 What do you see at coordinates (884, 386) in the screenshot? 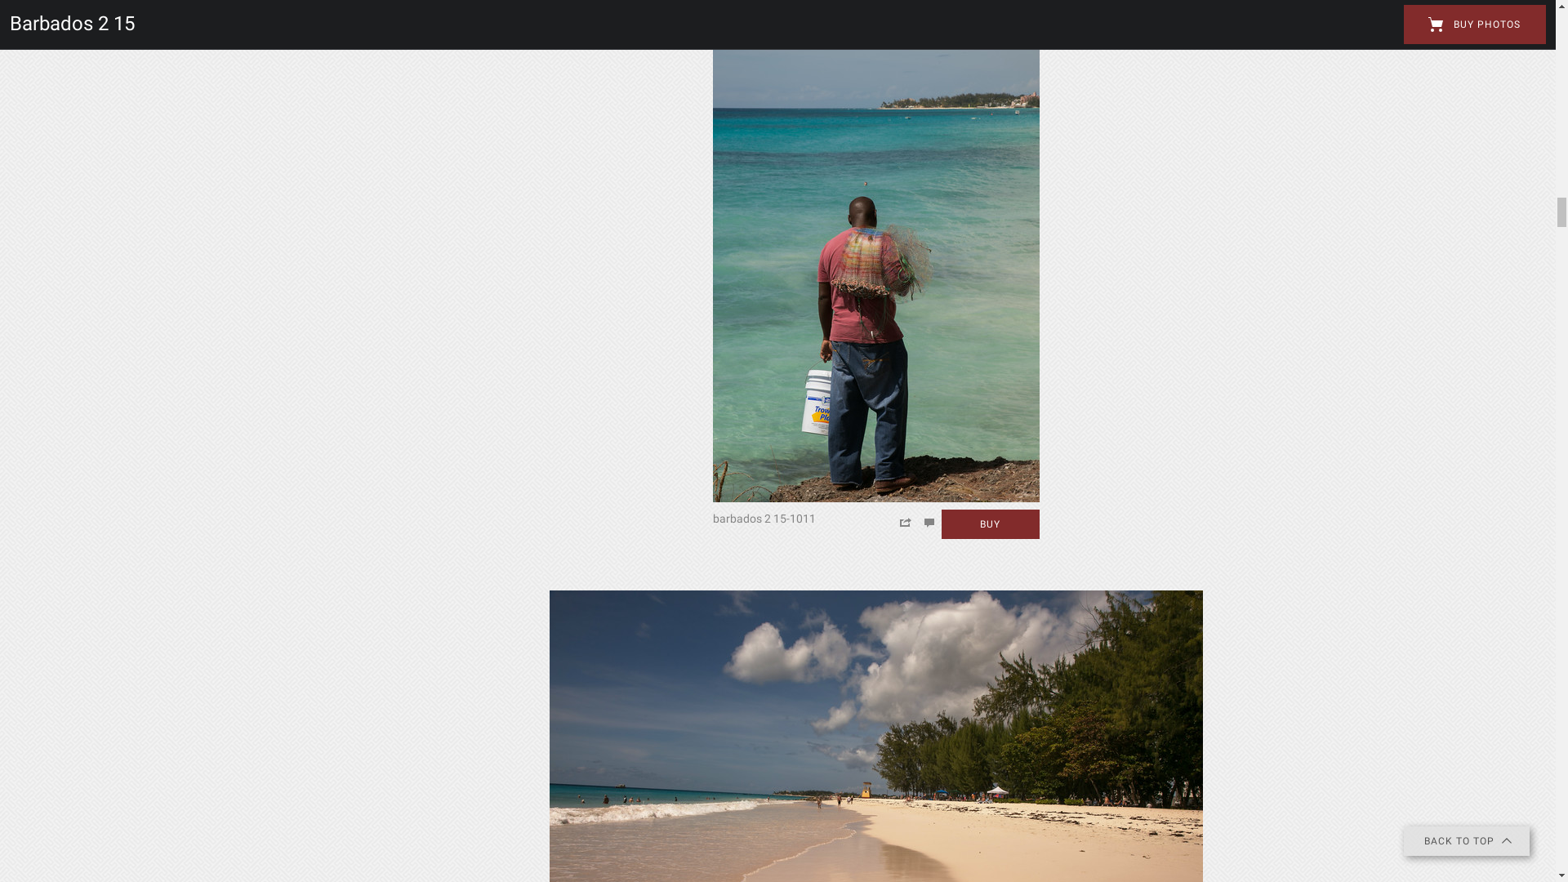
I see `4` at bounding box center [884, 386].